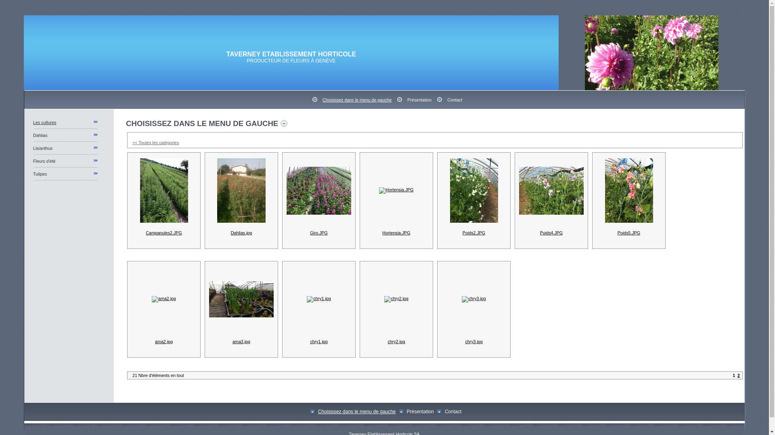  I want to click on ama3.jpg, so click(241, 342).